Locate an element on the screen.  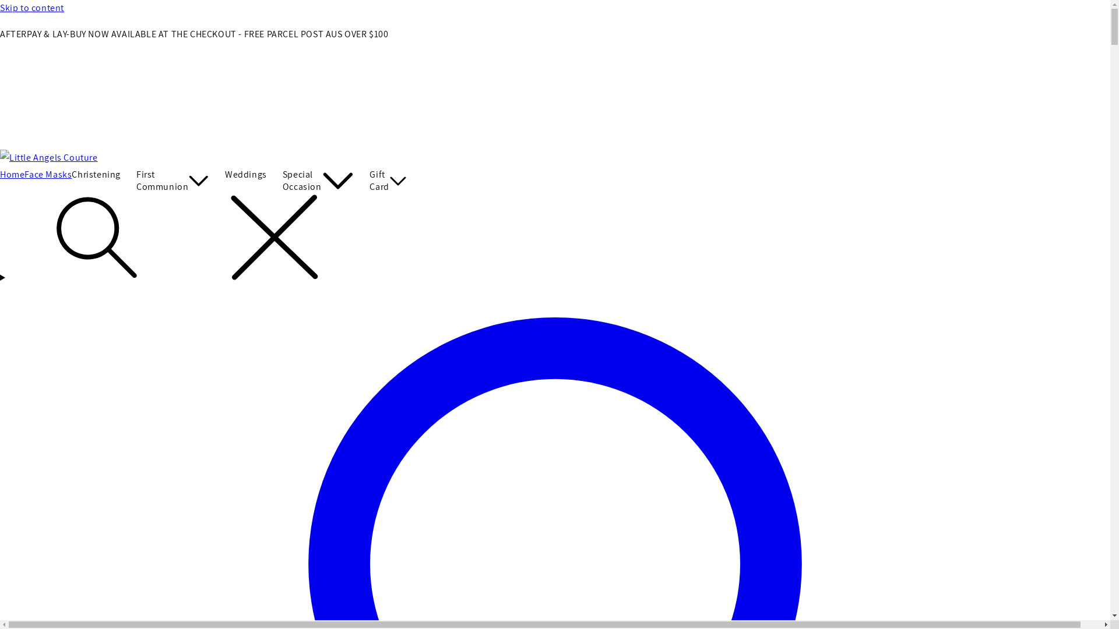
Face Masks is located at coordinates (48, 175).